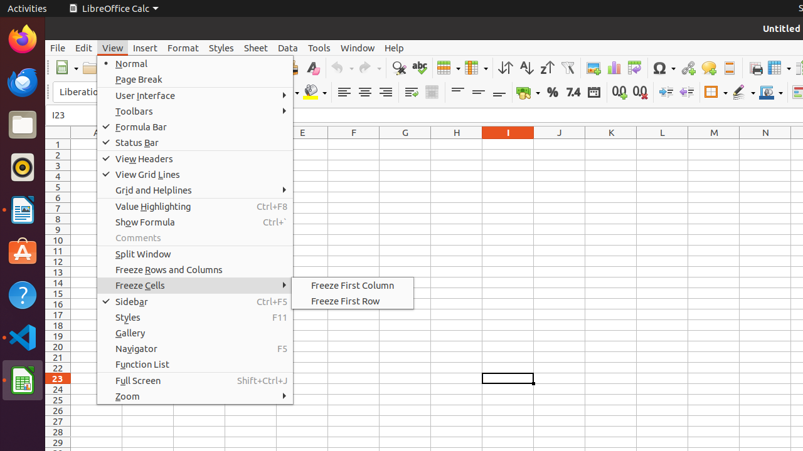 The image size is (803, 451). Describe the element at coordinates (573, 93) in the screenshot. I see `Number` at that location.